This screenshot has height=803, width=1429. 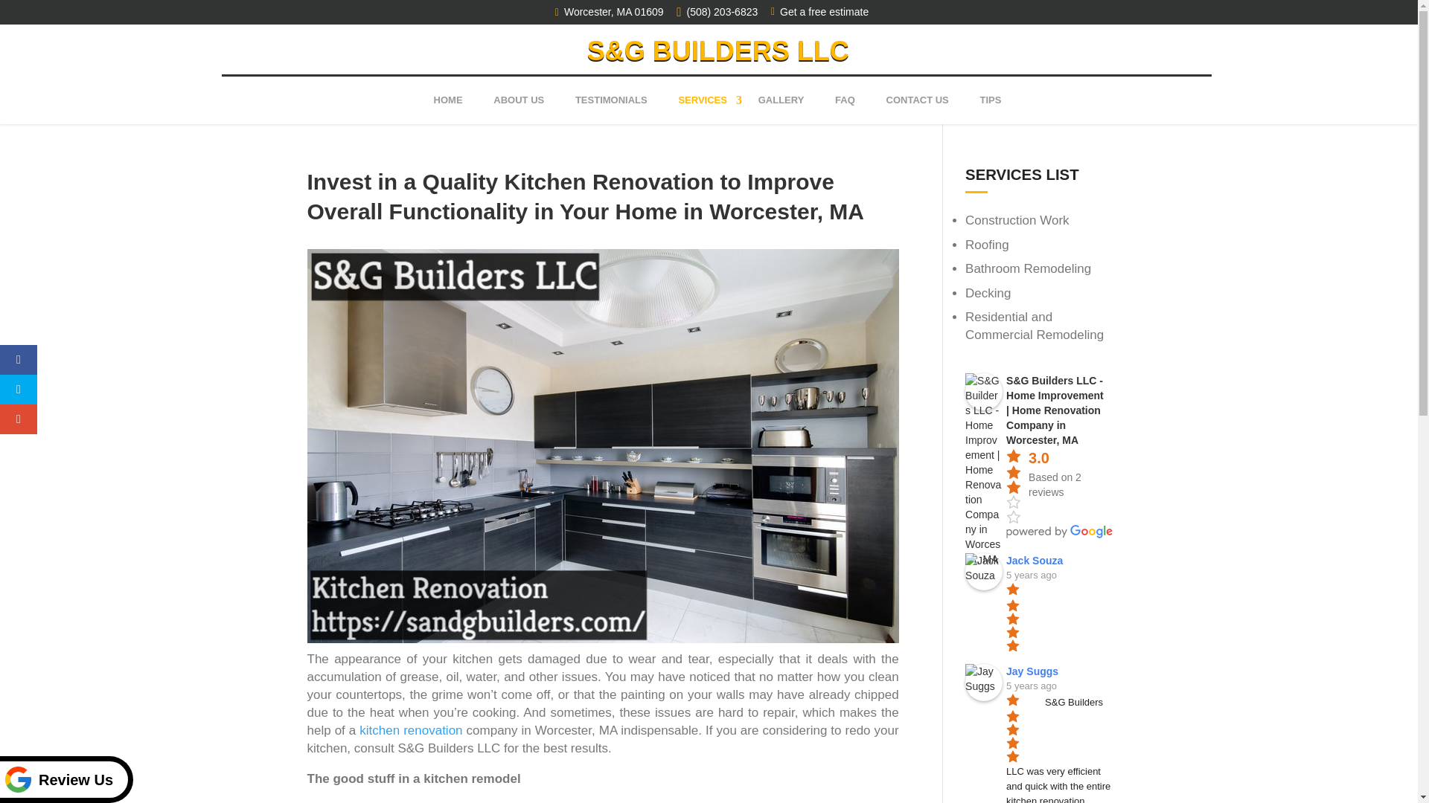 What do you see at coordinates (781, 100) in the screenshot?
I see `GALLERY` at bounding box center [781, 100].